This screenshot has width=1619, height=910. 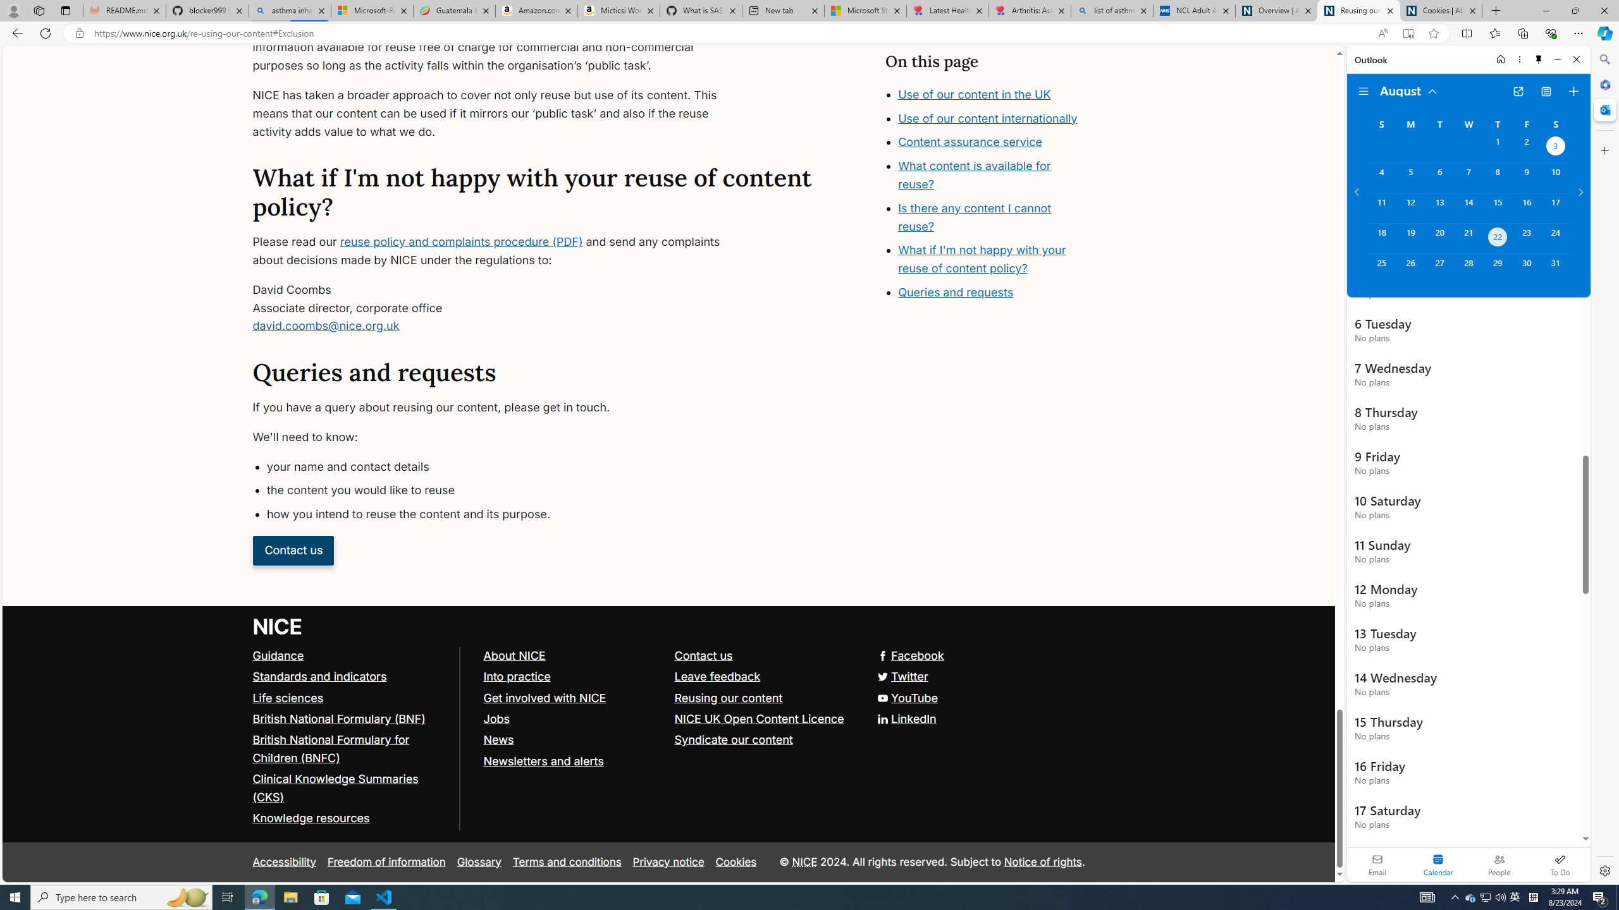 I want to click on Folder navigation, so click(x=1364, y=92).